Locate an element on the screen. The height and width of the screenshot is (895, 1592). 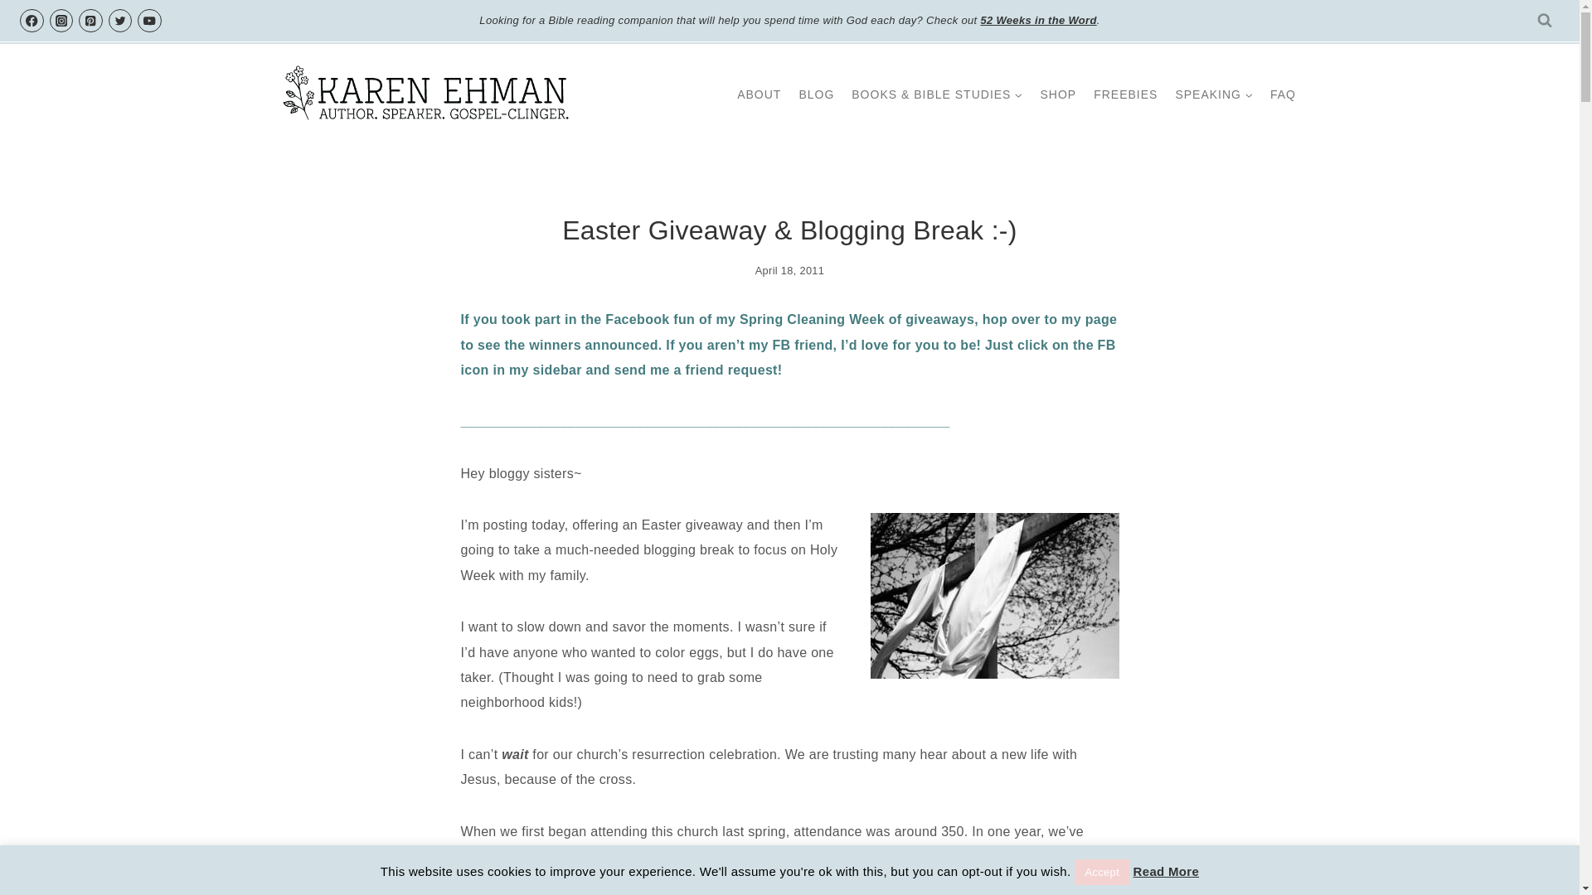
FREEBIES is located at coordinates (1126, 94).